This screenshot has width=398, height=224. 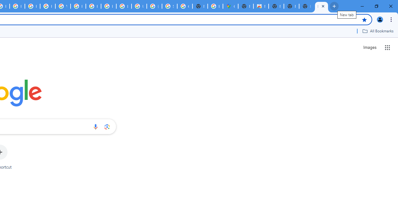 I want to click on New Tab, so click(x=246, y=6).